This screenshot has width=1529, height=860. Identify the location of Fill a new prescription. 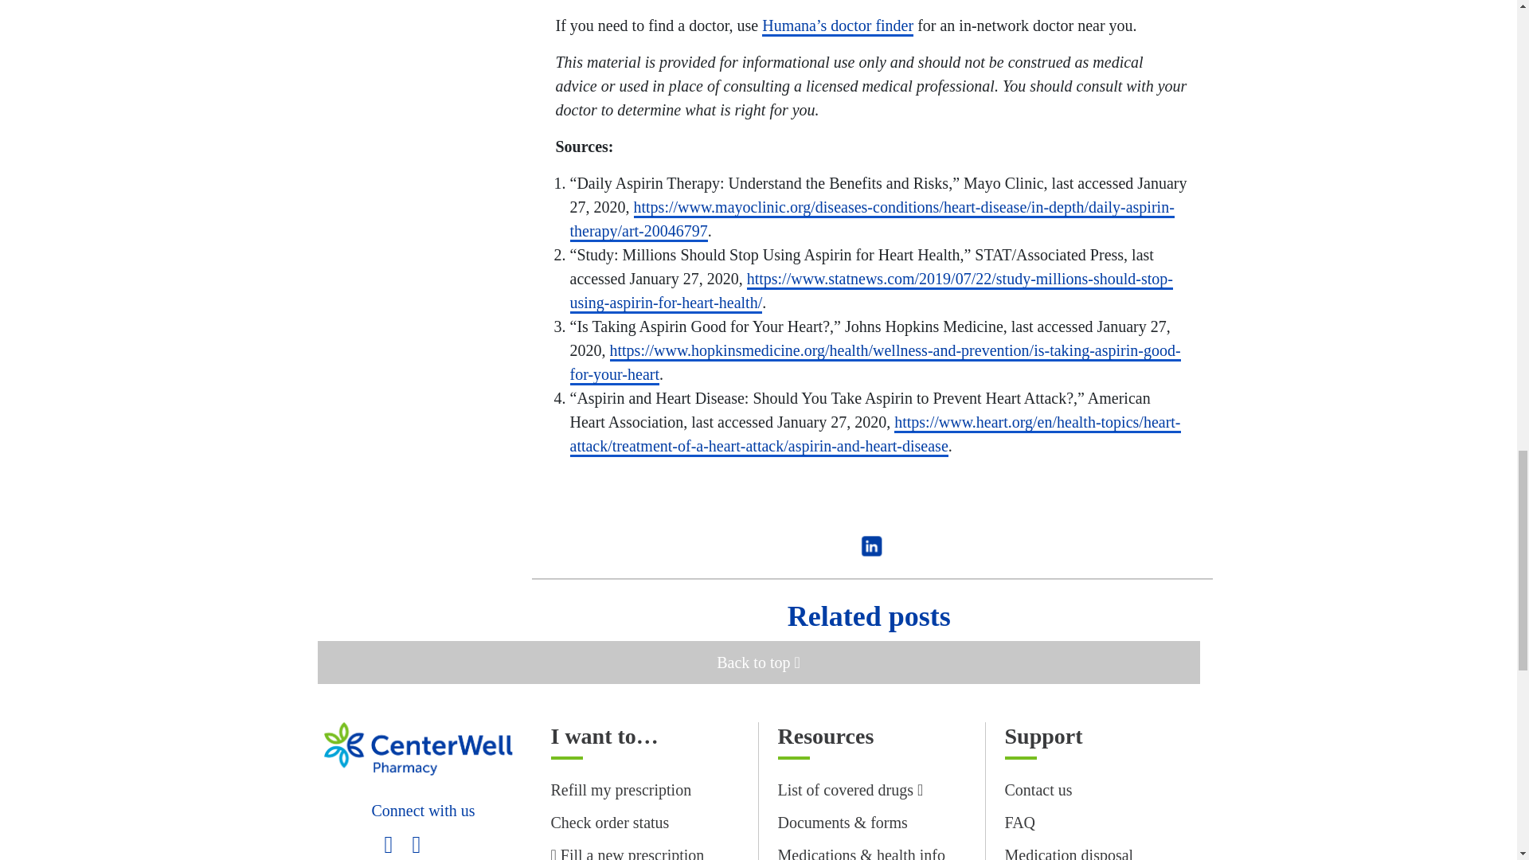
(628, 853).